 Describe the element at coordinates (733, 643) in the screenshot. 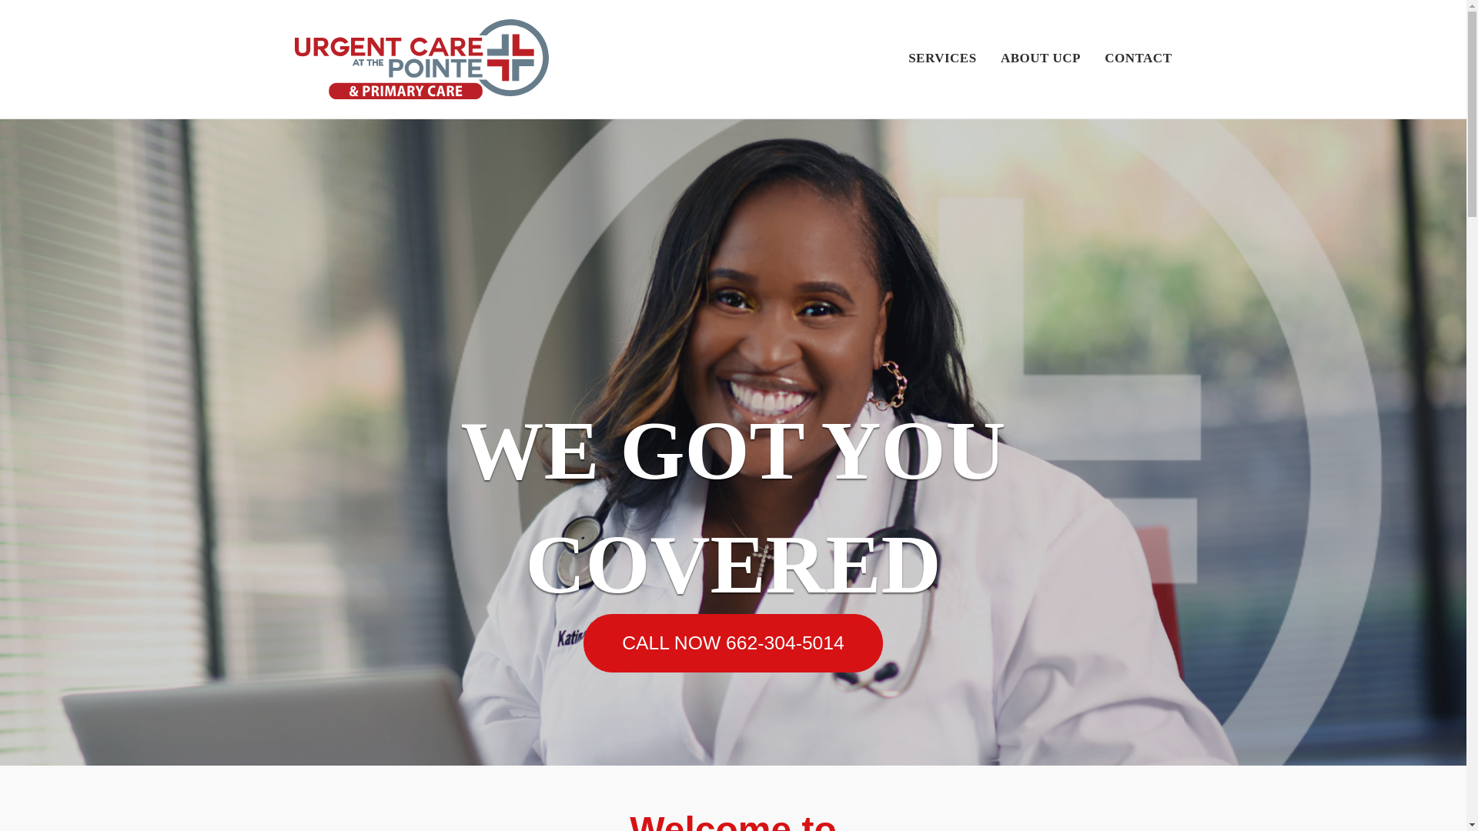

I see `CALL NOW 662-304-5014` at that location.